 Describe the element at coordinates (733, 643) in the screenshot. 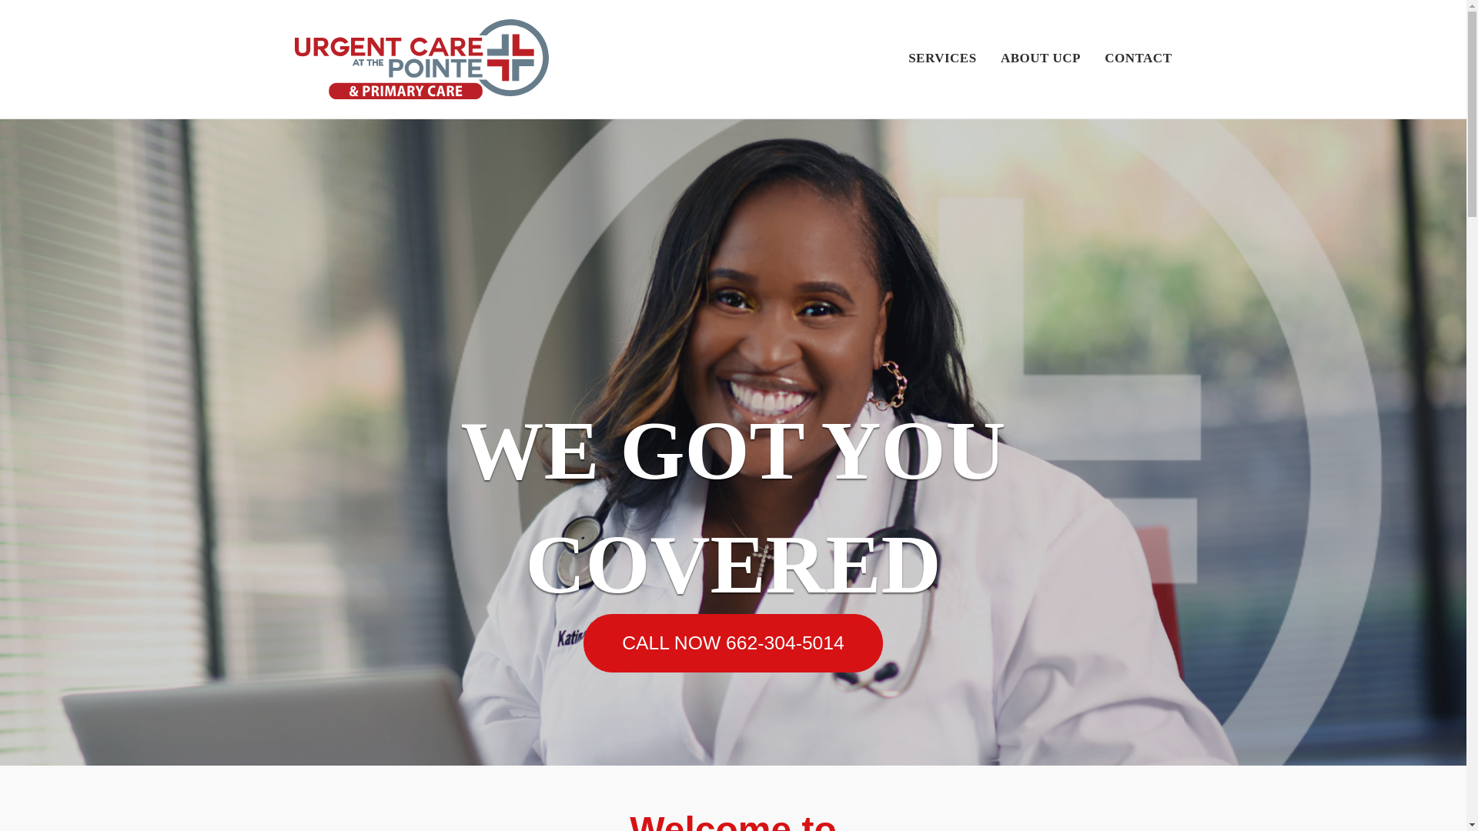

I see `CALL NOW 662-304-5014` at that location.